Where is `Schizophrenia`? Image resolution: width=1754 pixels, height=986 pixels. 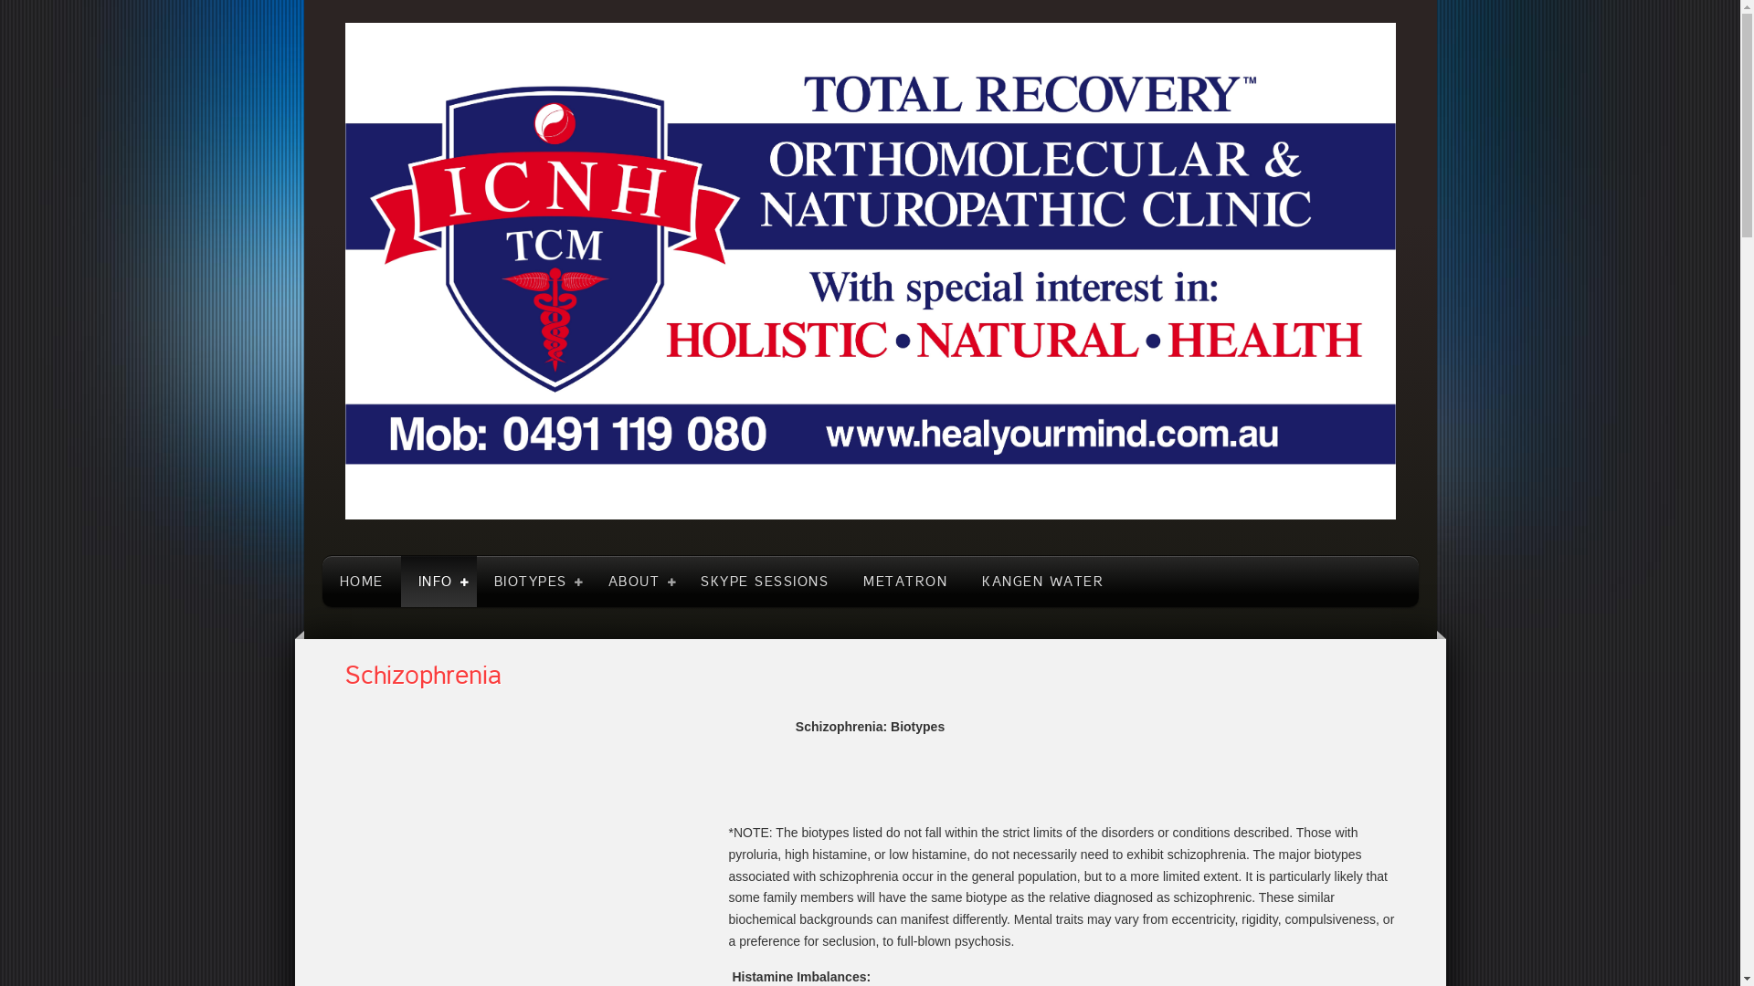 Schizophrenia is located at coordinates (424, 676).